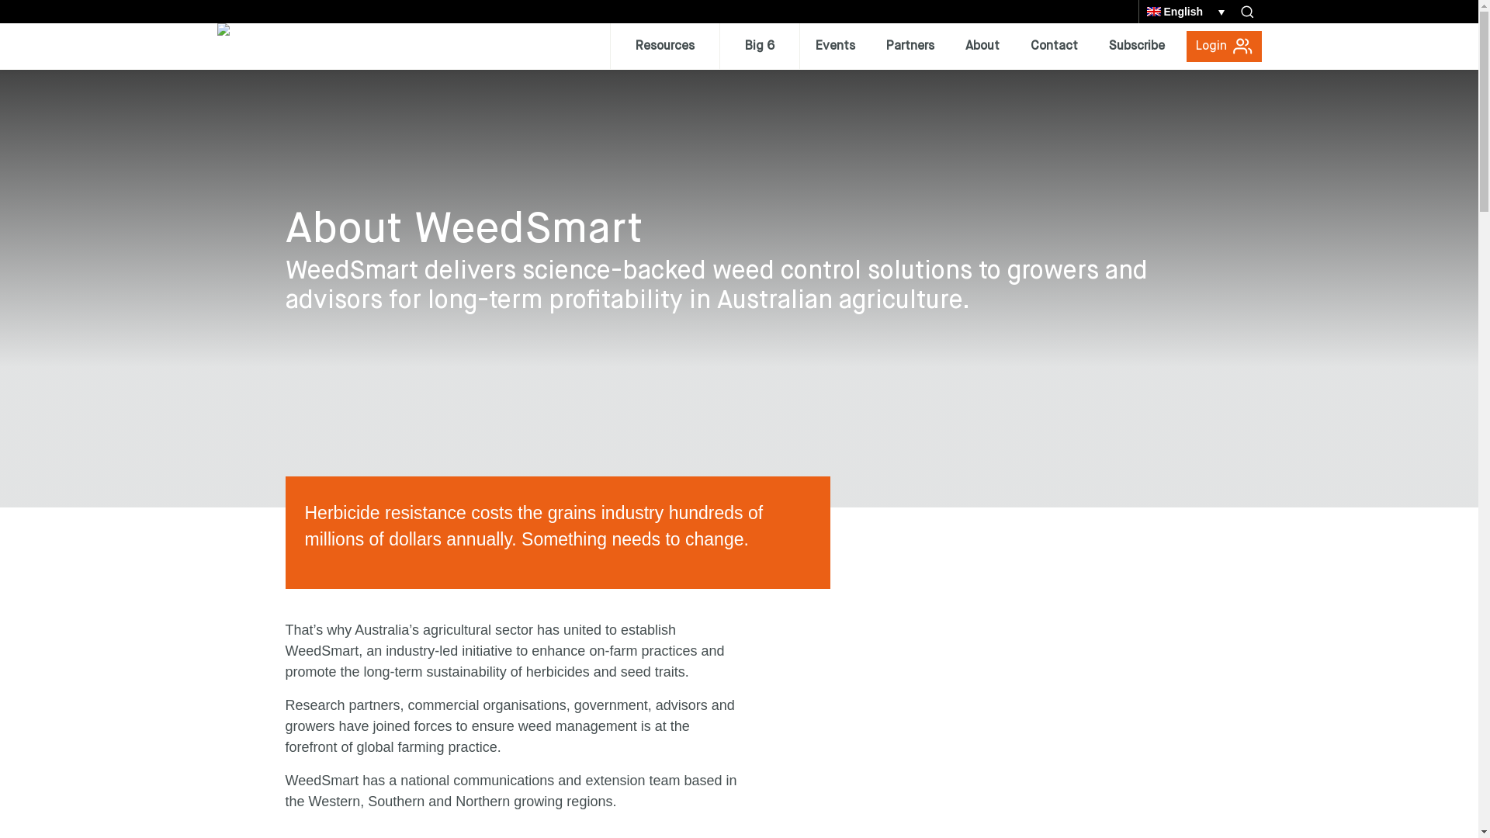 This screenshot has width=1490, height=838. I want to click on Big 6, so click(760, 47).